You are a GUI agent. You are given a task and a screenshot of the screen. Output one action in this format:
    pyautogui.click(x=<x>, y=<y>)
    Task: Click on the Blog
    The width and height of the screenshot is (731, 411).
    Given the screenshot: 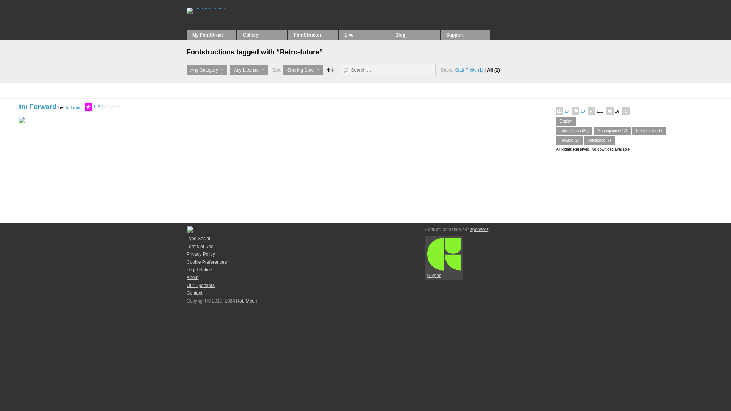 What is the action you would take?
    pyautogui.click(x=414, y=35)
    